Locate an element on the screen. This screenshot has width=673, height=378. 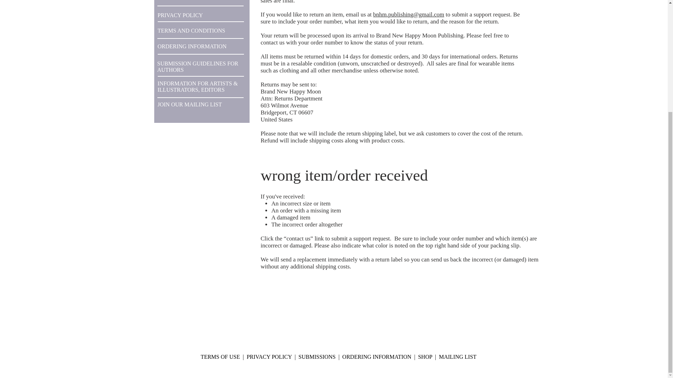
TERMS AND CONDITIONS is located at coordinates (191, 30).